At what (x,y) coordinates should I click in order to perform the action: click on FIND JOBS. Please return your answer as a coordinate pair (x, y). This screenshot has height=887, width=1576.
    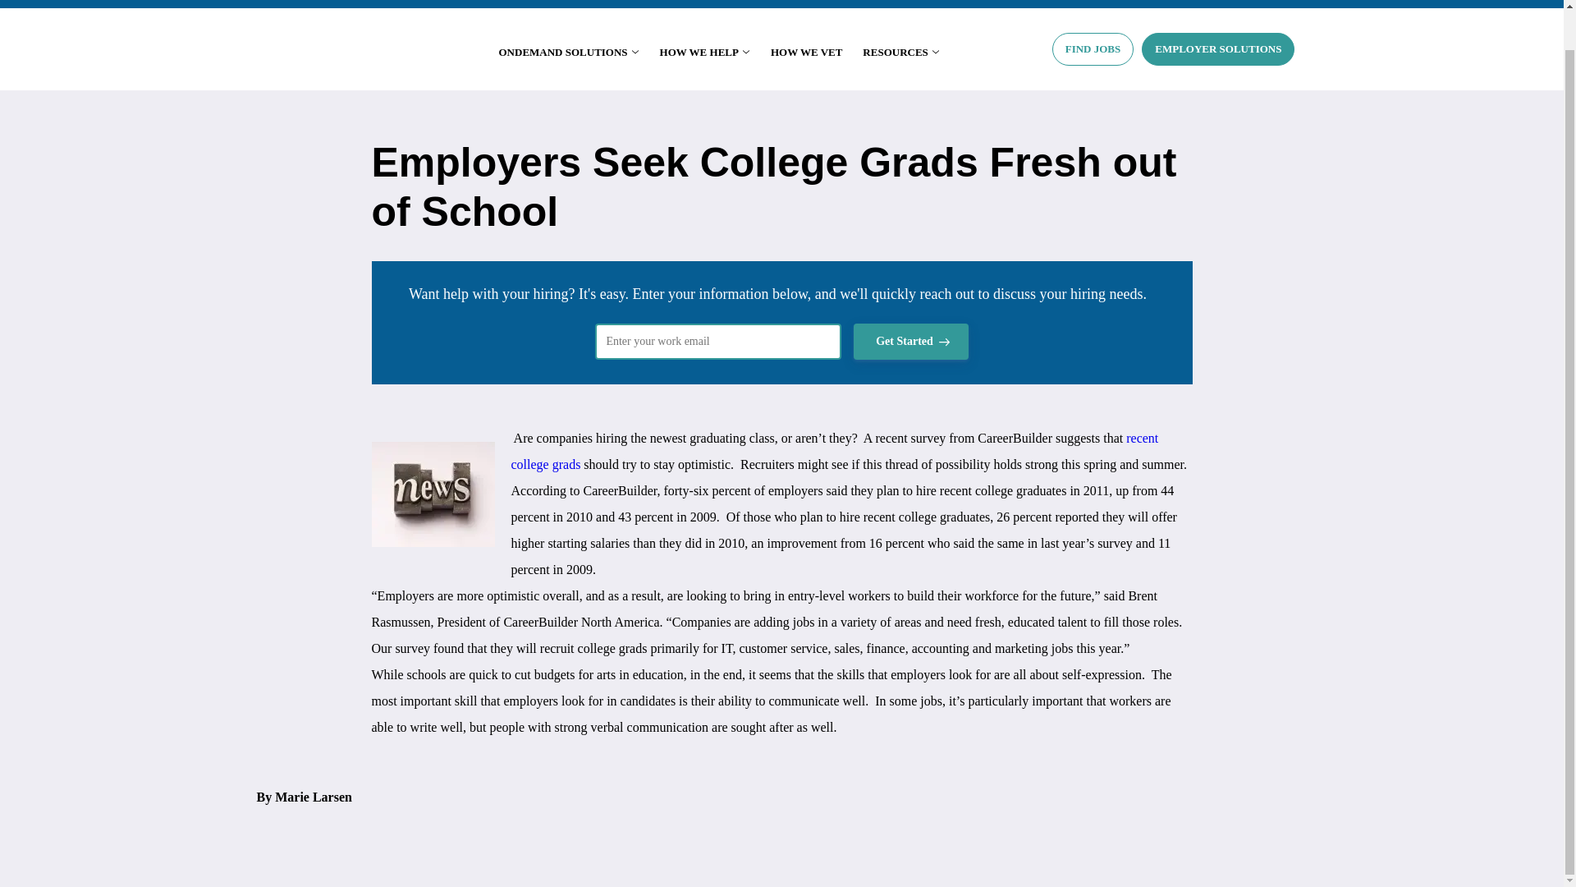
    Looking at the image, I should click on (1093, 48).